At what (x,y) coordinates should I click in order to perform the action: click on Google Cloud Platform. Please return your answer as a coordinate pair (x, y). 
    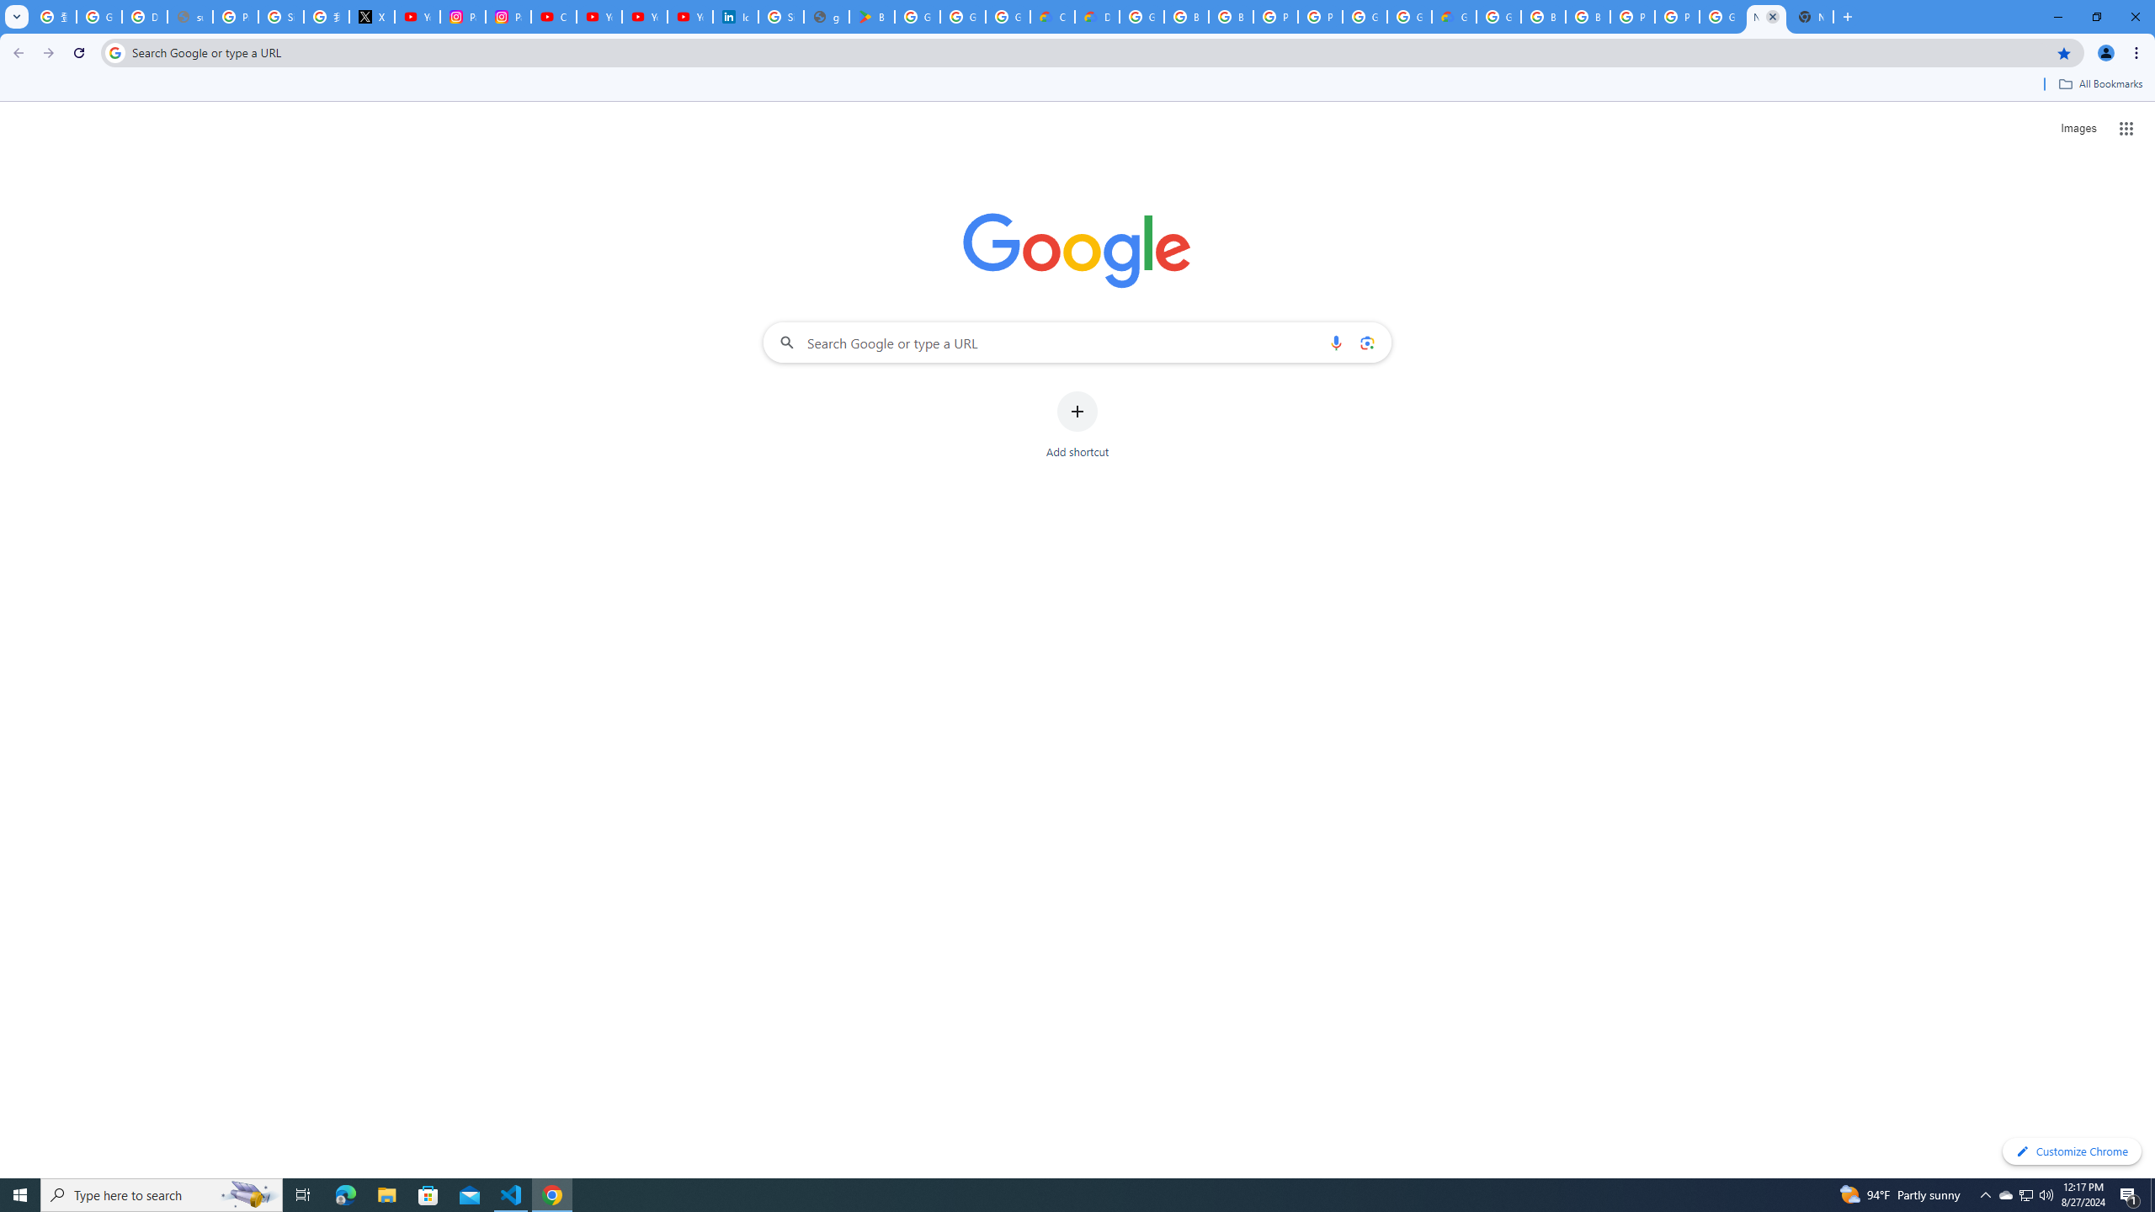
    Looking at the image, I should click on (1141, 17).